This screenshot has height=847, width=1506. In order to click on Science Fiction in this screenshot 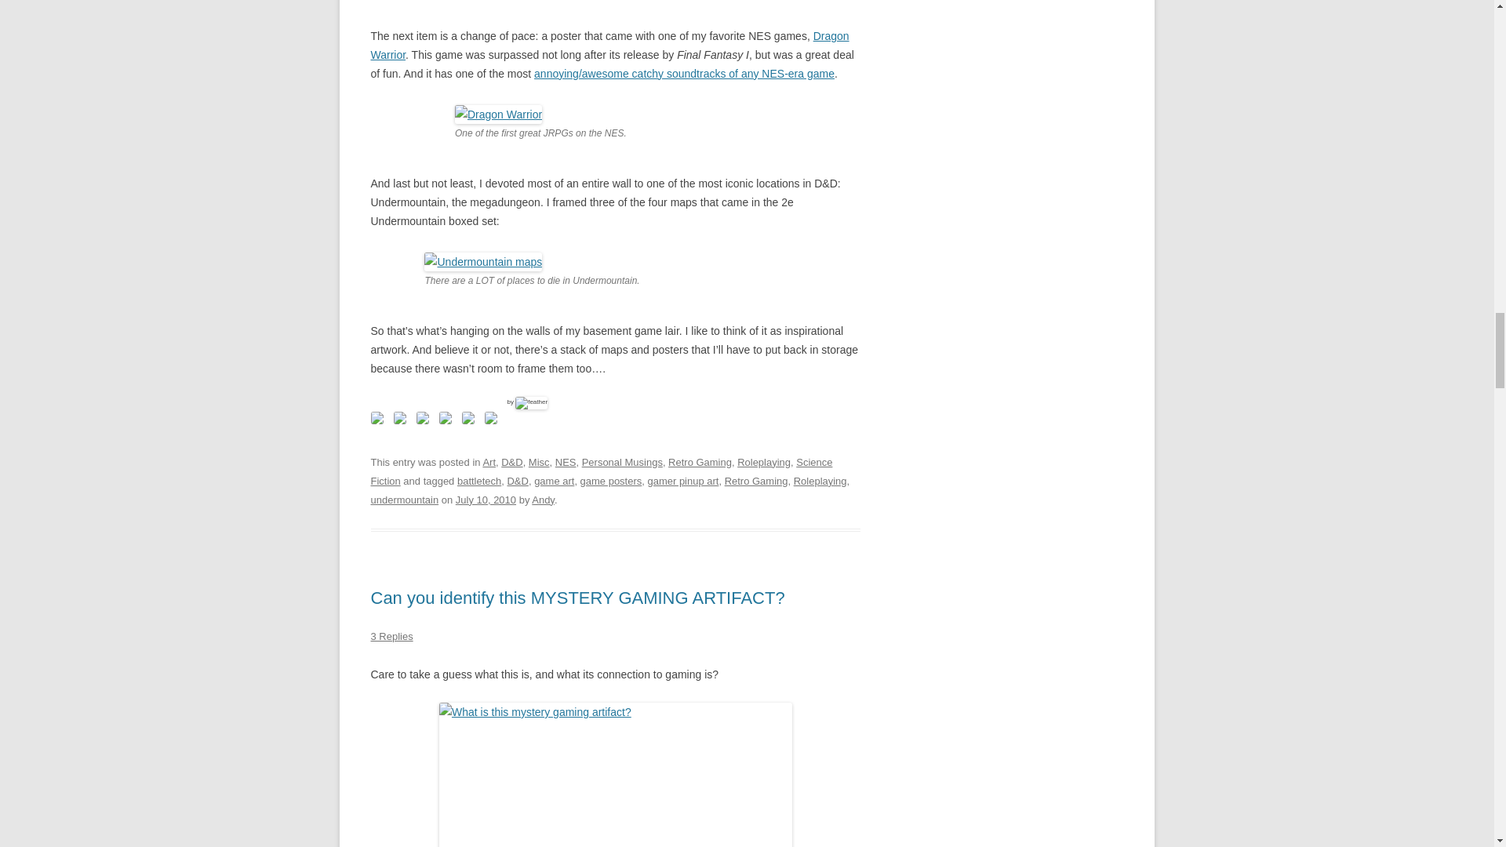, I will do `click(601, 472)`.